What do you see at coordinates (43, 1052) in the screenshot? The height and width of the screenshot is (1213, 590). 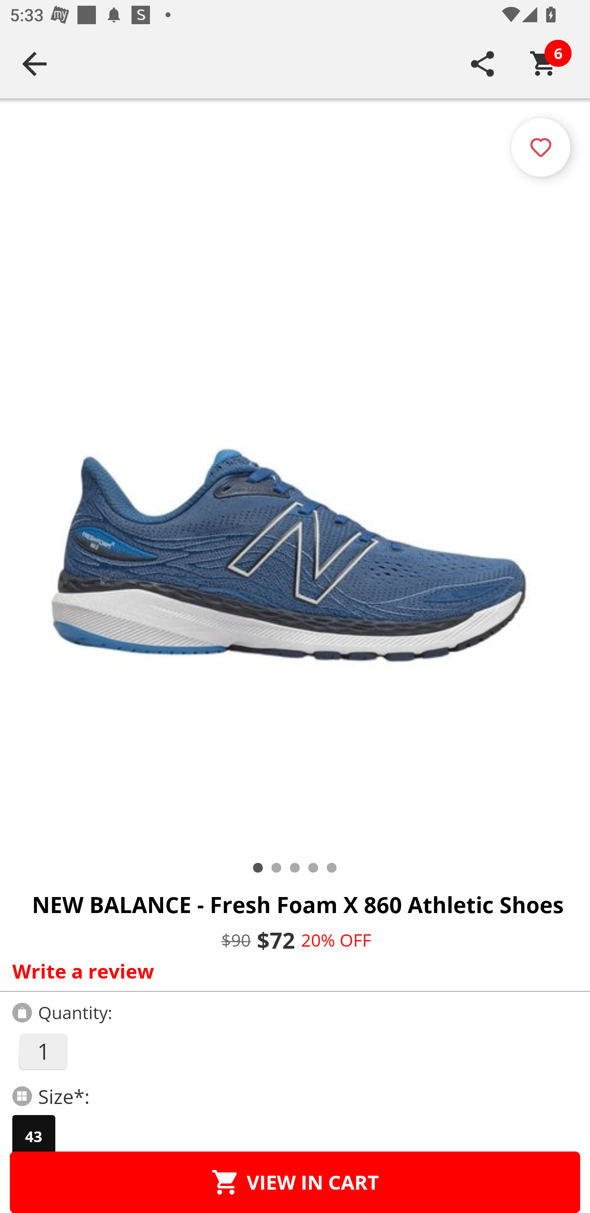 I see `1` at bounding box center [43, 1052].